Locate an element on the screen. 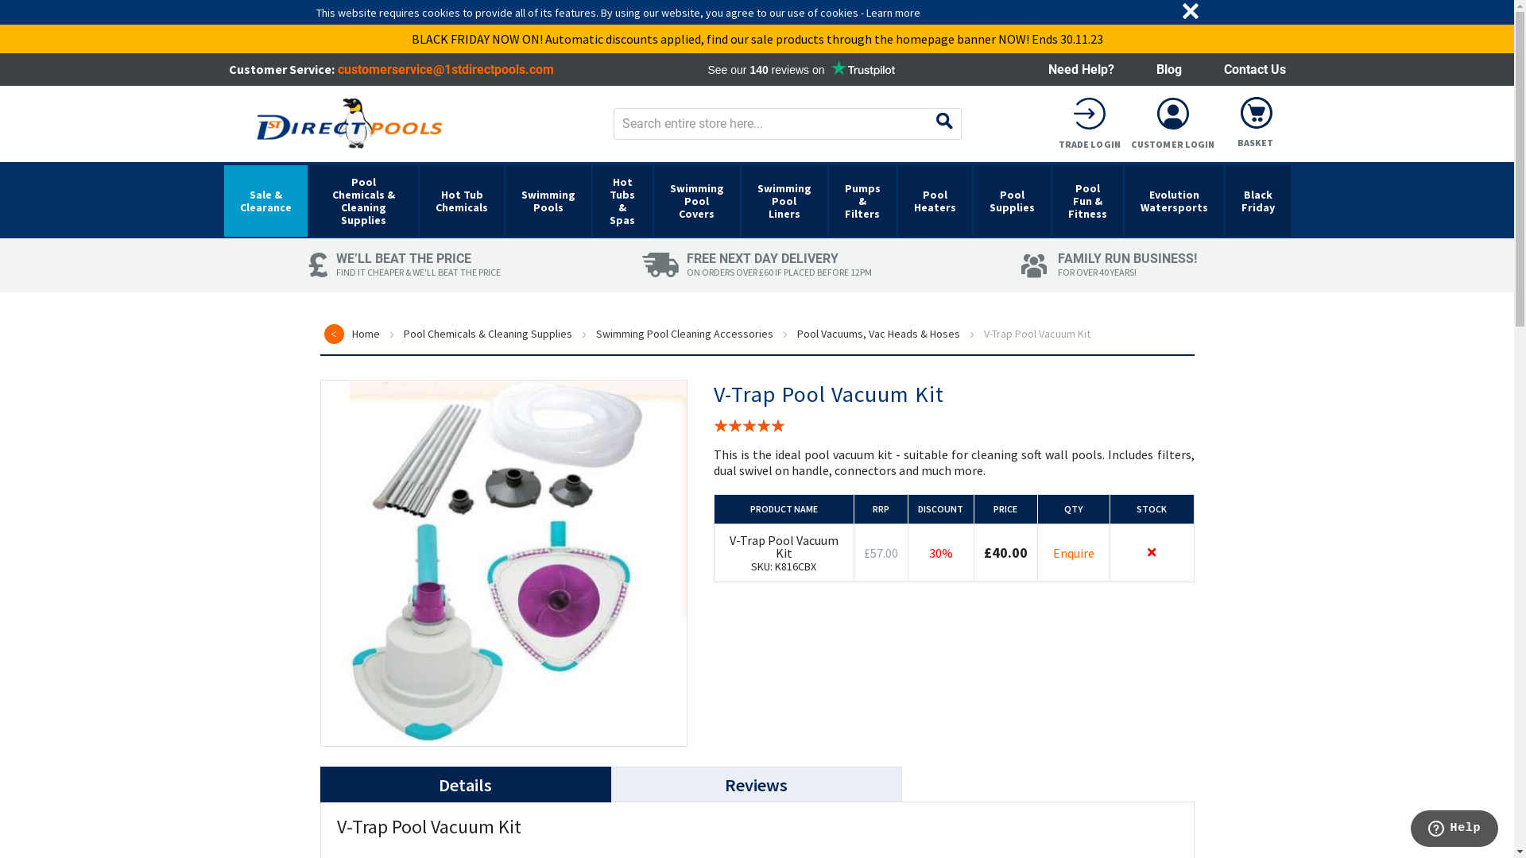 Image resolution: width=1526 pixels, height=858 pixels. Pool Supplies is located at coordinates (1013, 201).